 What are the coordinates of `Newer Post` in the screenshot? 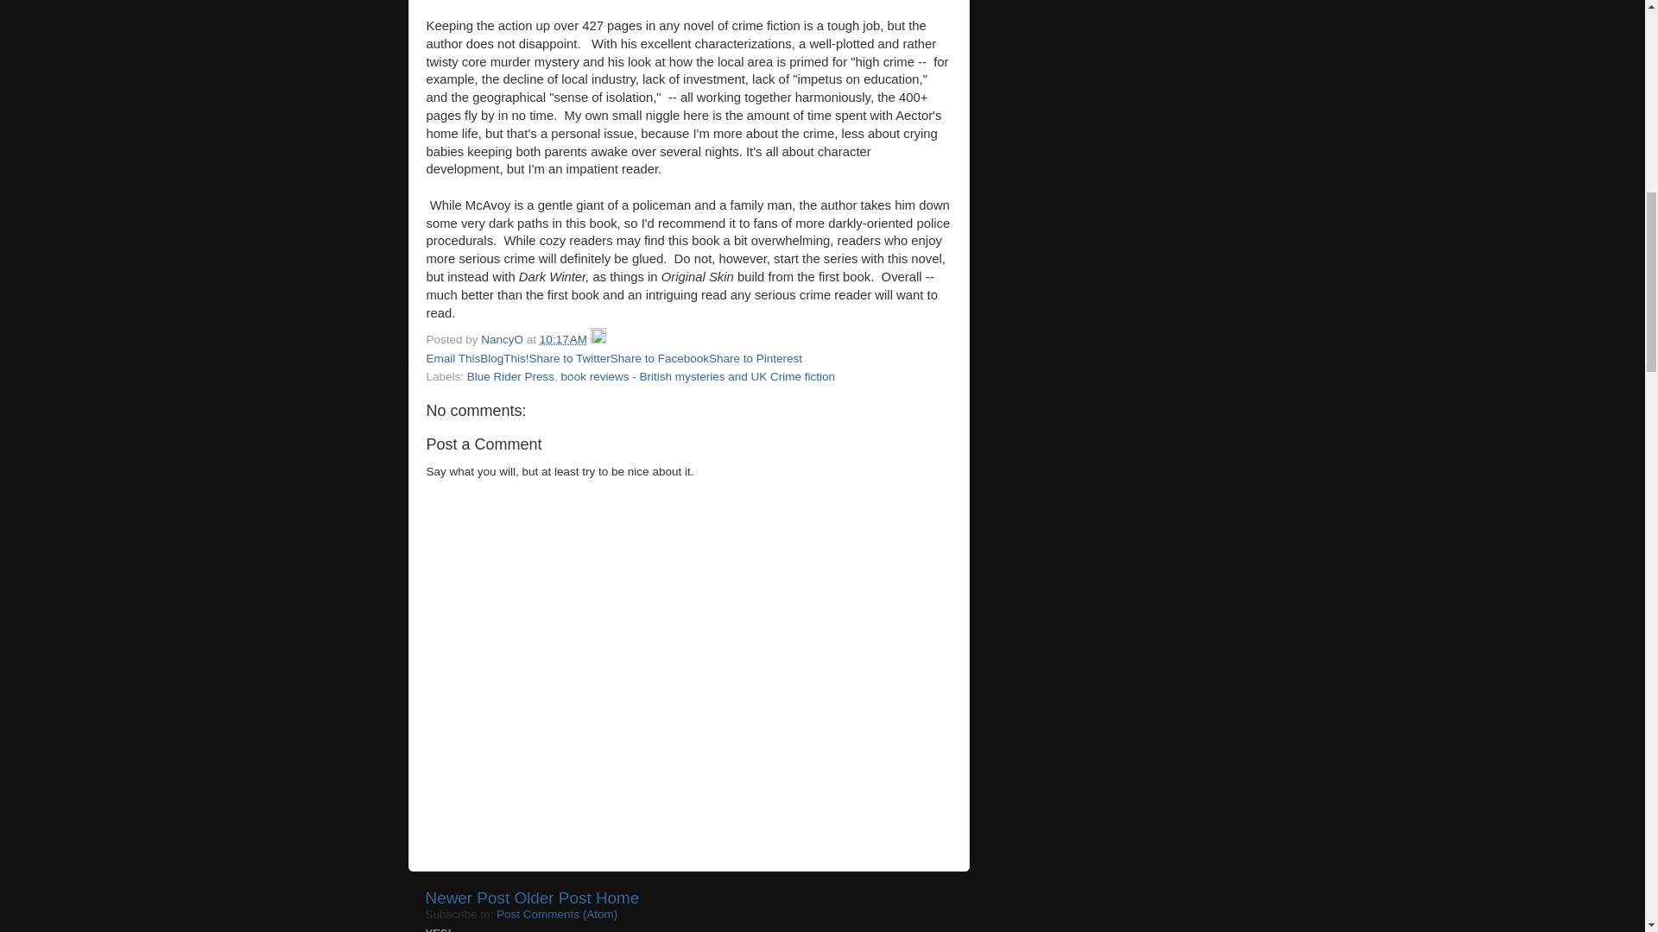 It's located at (466, 897).